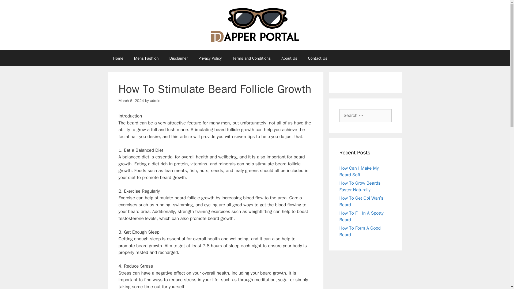  I want to click on Search, so click(13, 6).